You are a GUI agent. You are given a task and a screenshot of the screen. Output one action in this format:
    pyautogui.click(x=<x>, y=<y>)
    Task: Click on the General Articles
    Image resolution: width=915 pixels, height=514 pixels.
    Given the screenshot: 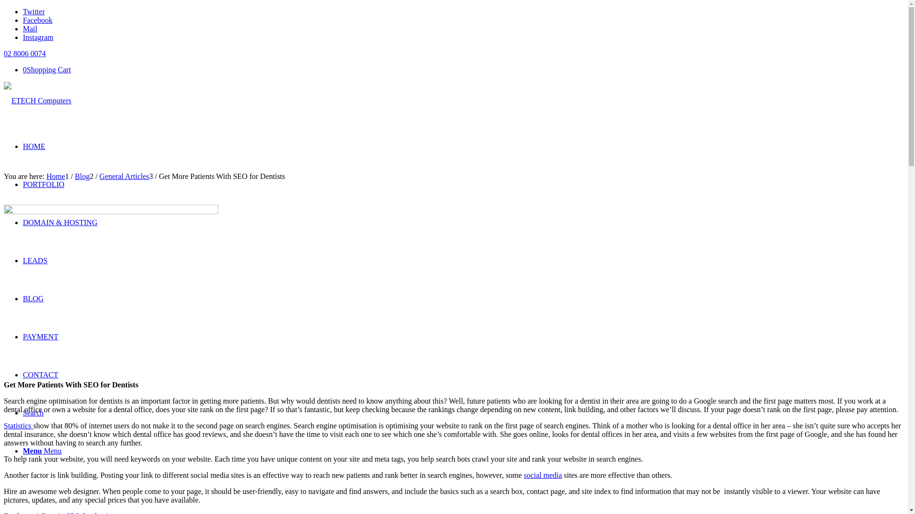 What is the action you would take?
    pyautogui.click(x=124, y=176)
    